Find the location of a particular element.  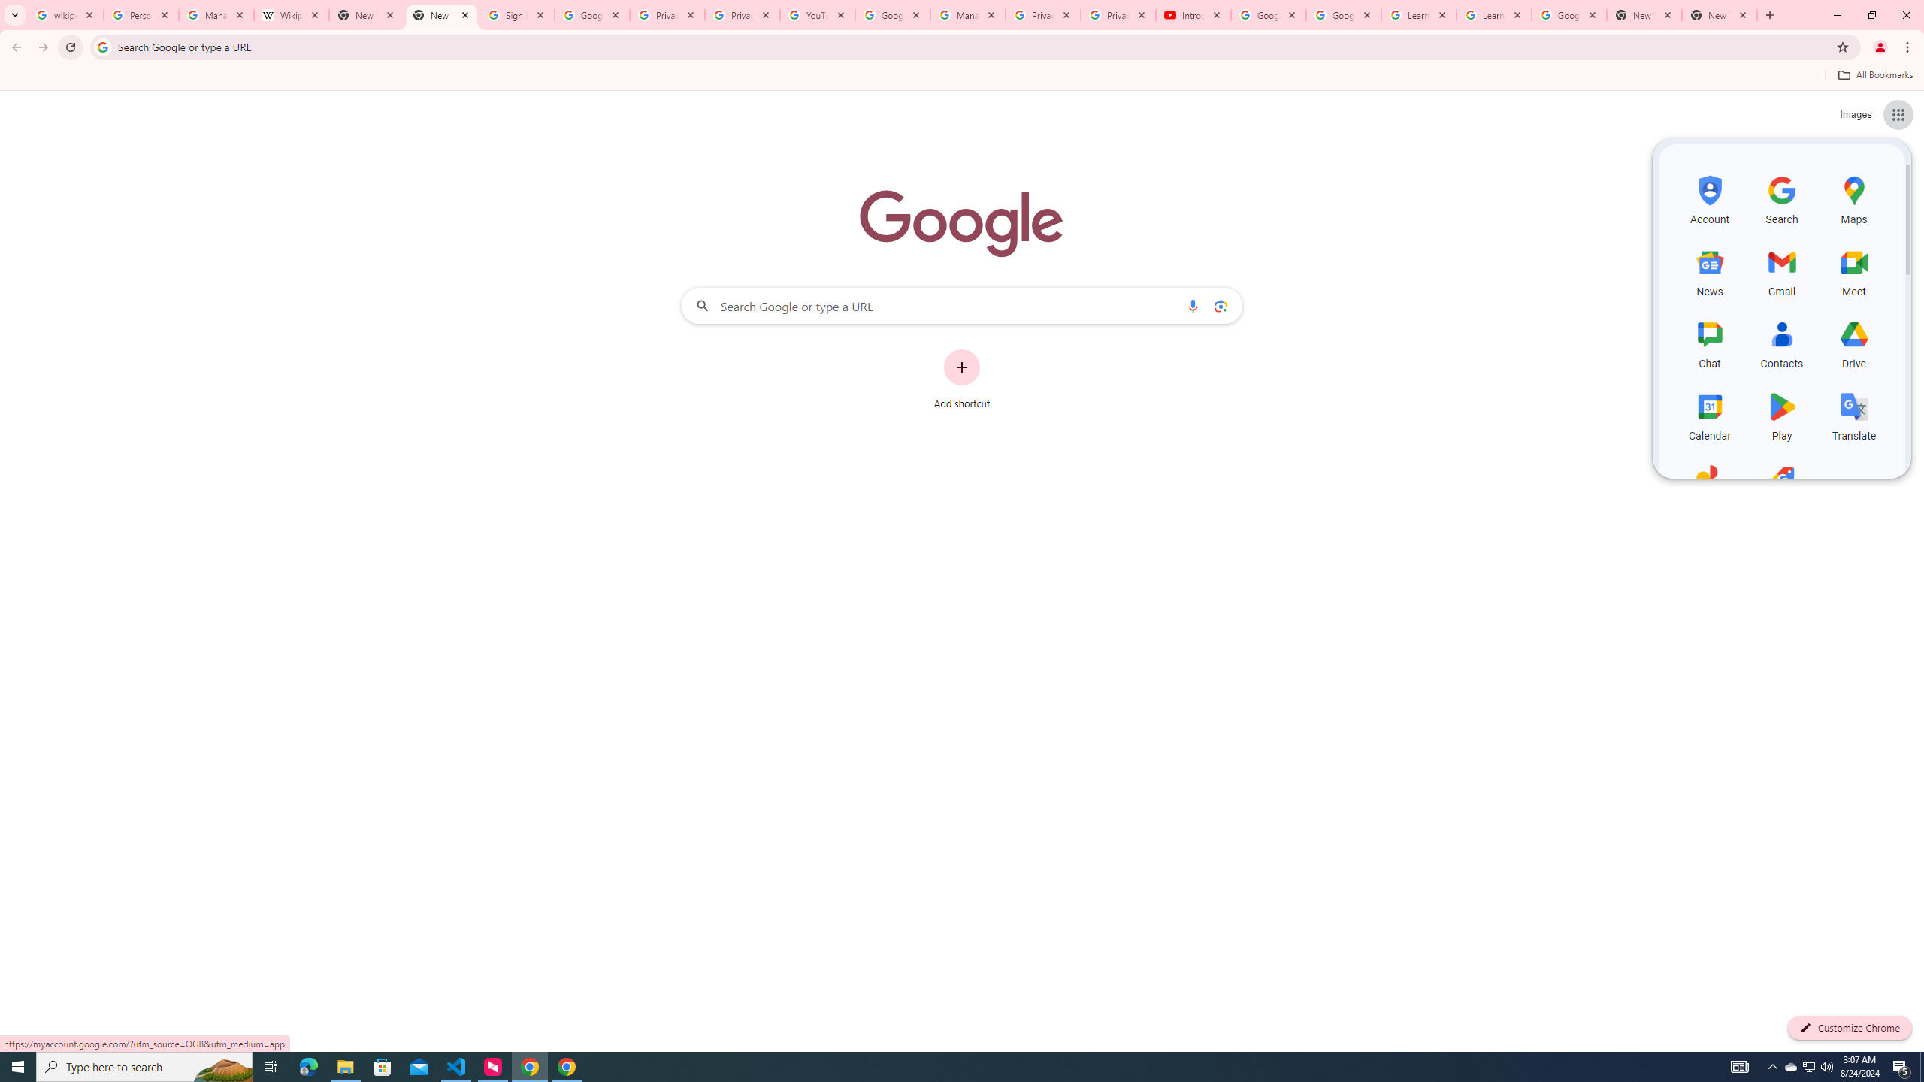

News, row 2 of 5 and column 1 of 3 in the first section is located at coordinates (1709, 270).